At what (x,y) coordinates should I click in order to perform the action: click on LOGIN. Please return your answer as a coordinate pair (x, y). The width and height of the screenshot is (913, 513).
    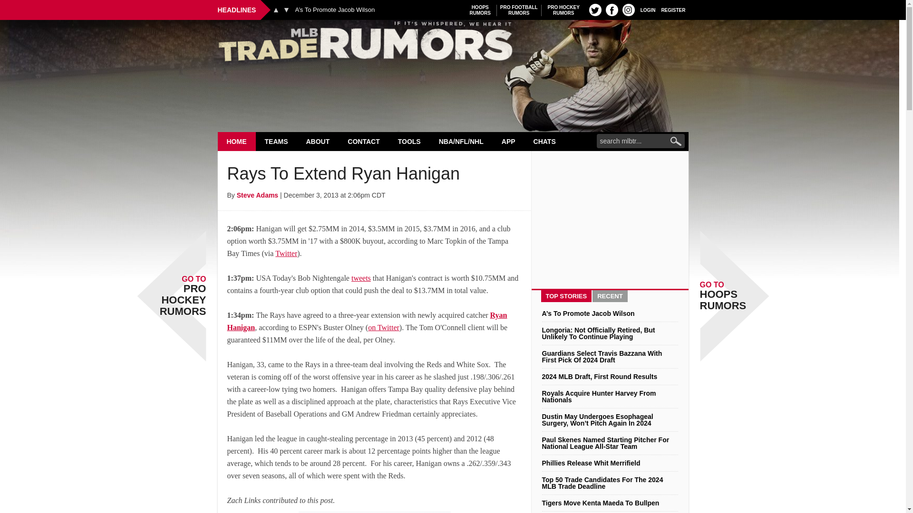
    Looking at the image, I should click on (519, 10).